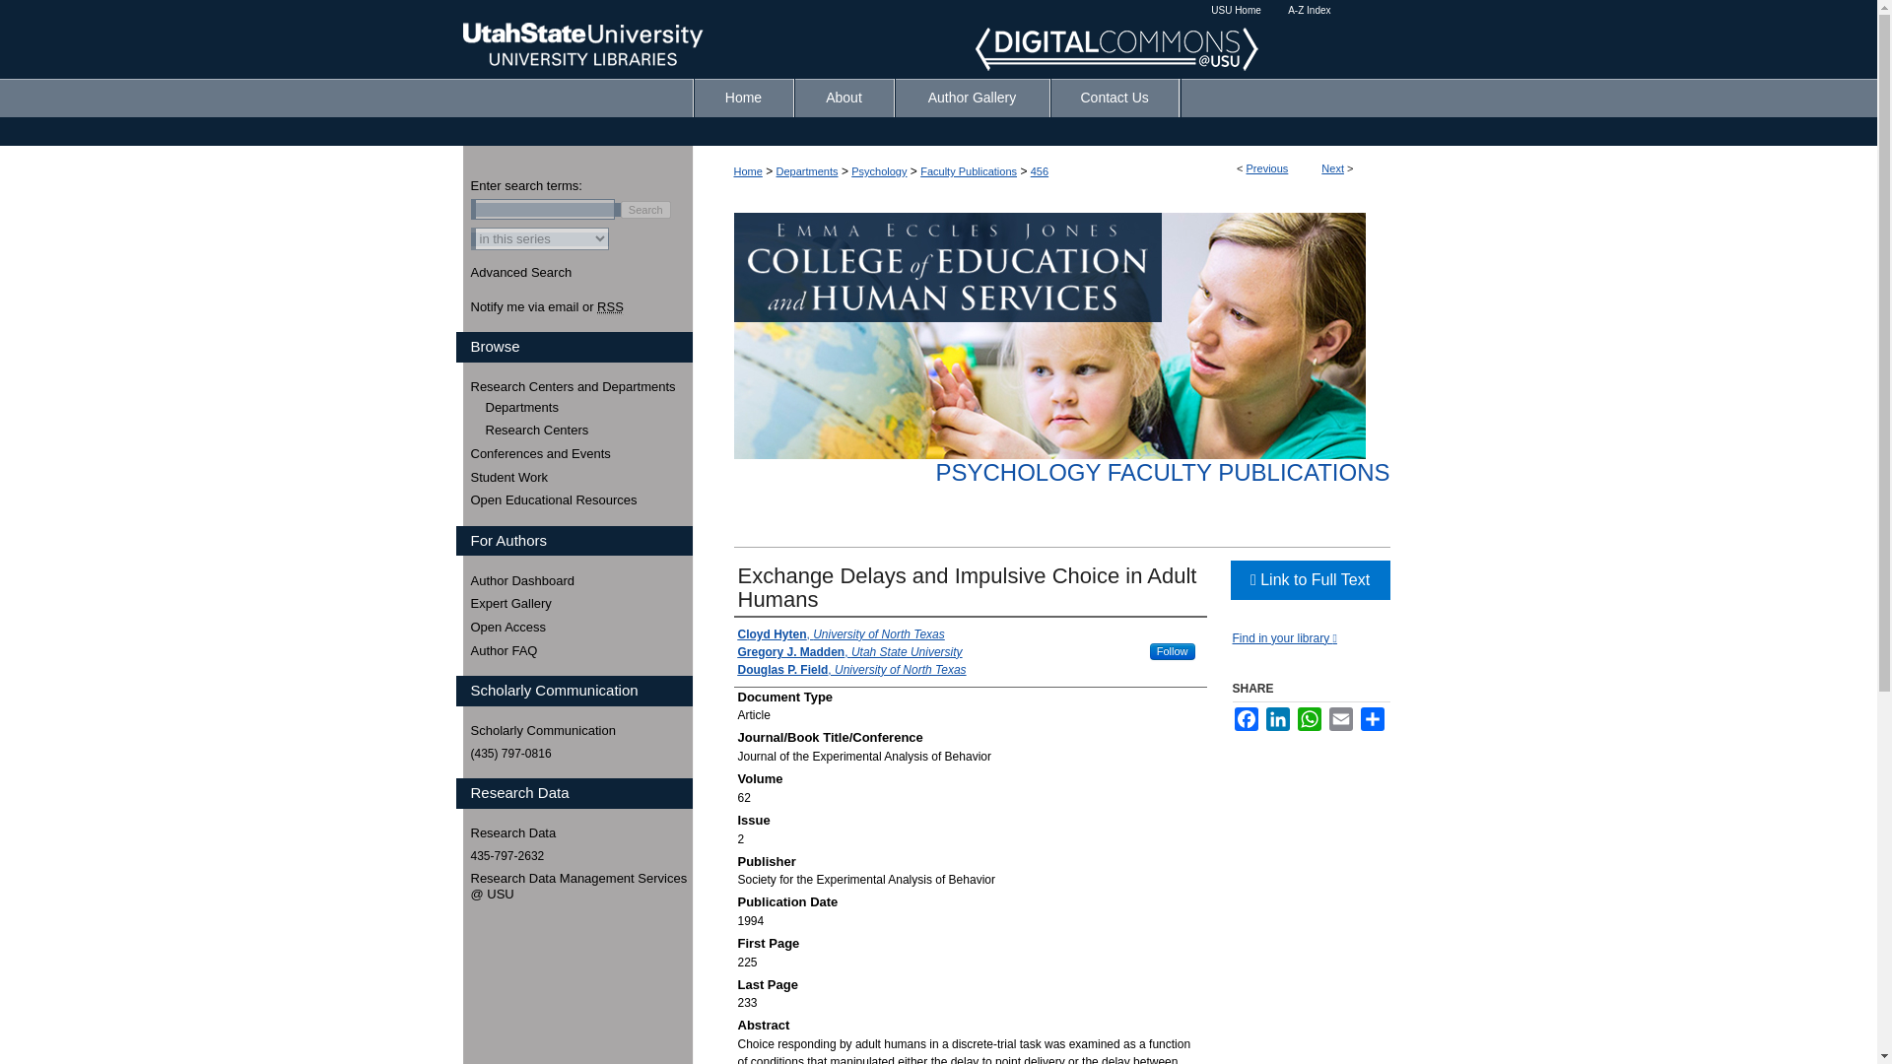 This screenshot has width=1892, height=1064. Describe the element at coordinates (645, 210) in the screenshot. I see `Search` at that location.